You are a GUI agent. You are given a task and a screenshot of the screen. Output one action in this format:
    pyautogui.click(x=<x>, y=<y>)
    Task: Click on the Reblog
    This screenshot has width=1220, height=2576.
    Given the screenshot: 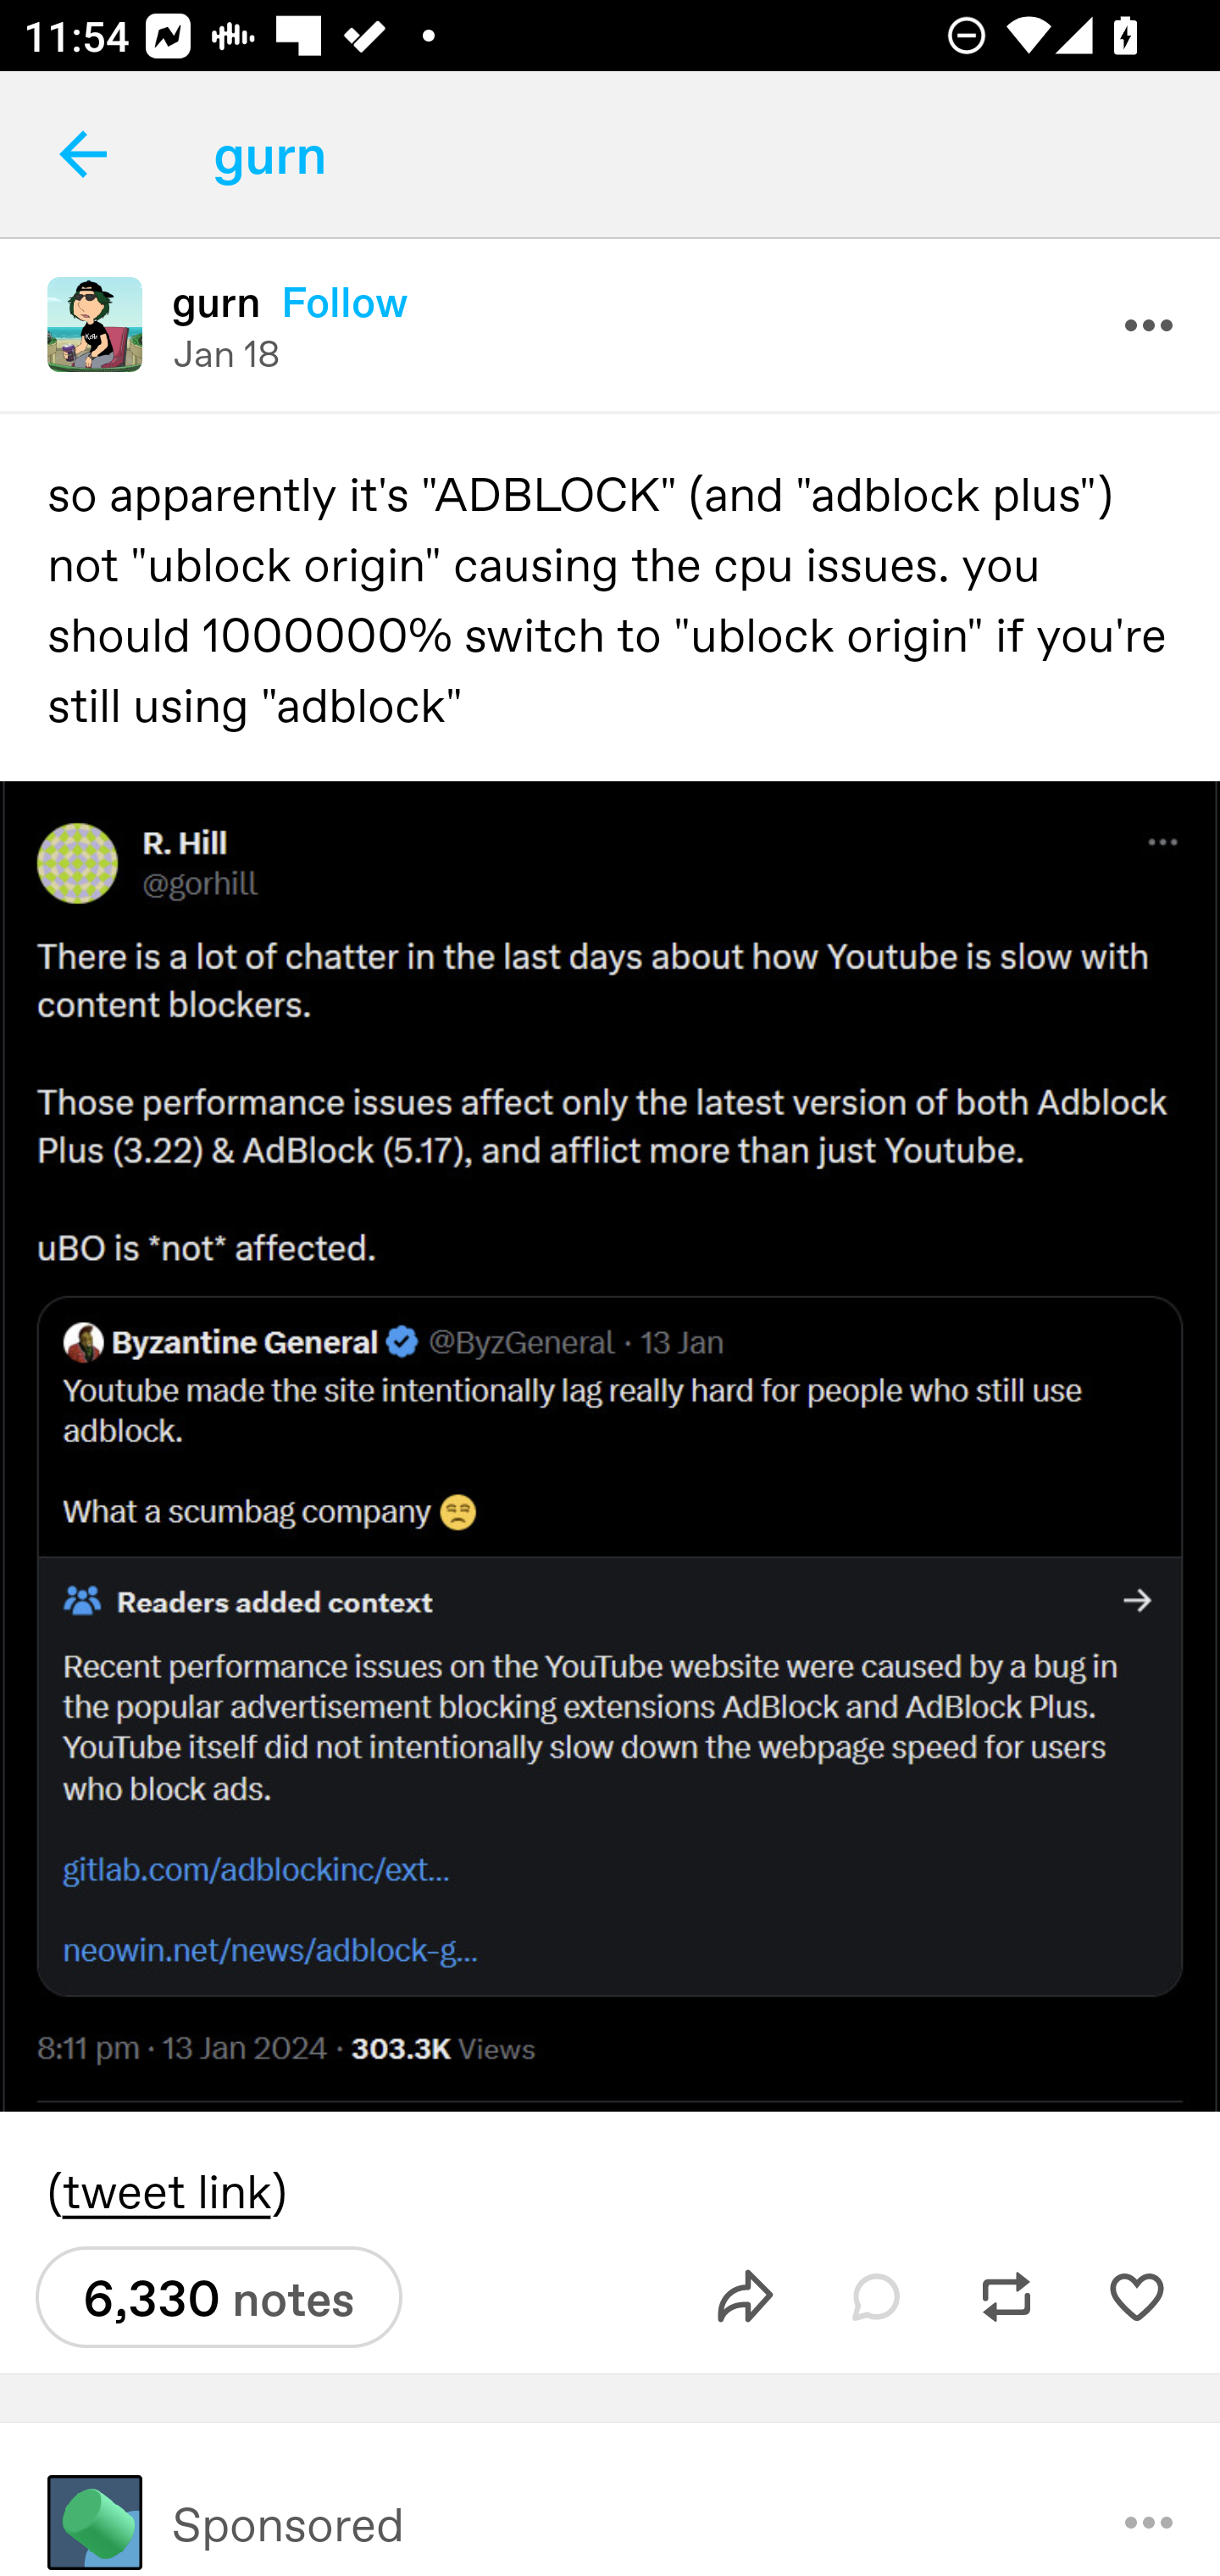 What is the action you would take?
    pyautogui.click(x=1006, y=2297)
    